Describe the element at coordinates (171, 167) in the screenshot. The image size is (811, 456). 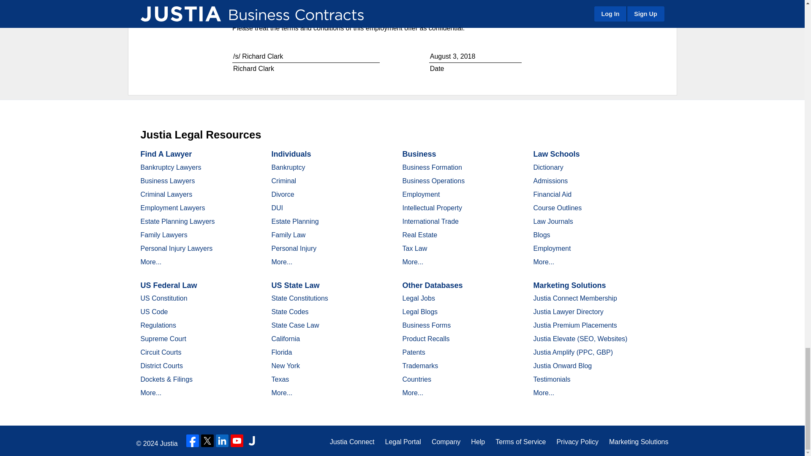
I see `Bankruptcy Lawyers` at that location.